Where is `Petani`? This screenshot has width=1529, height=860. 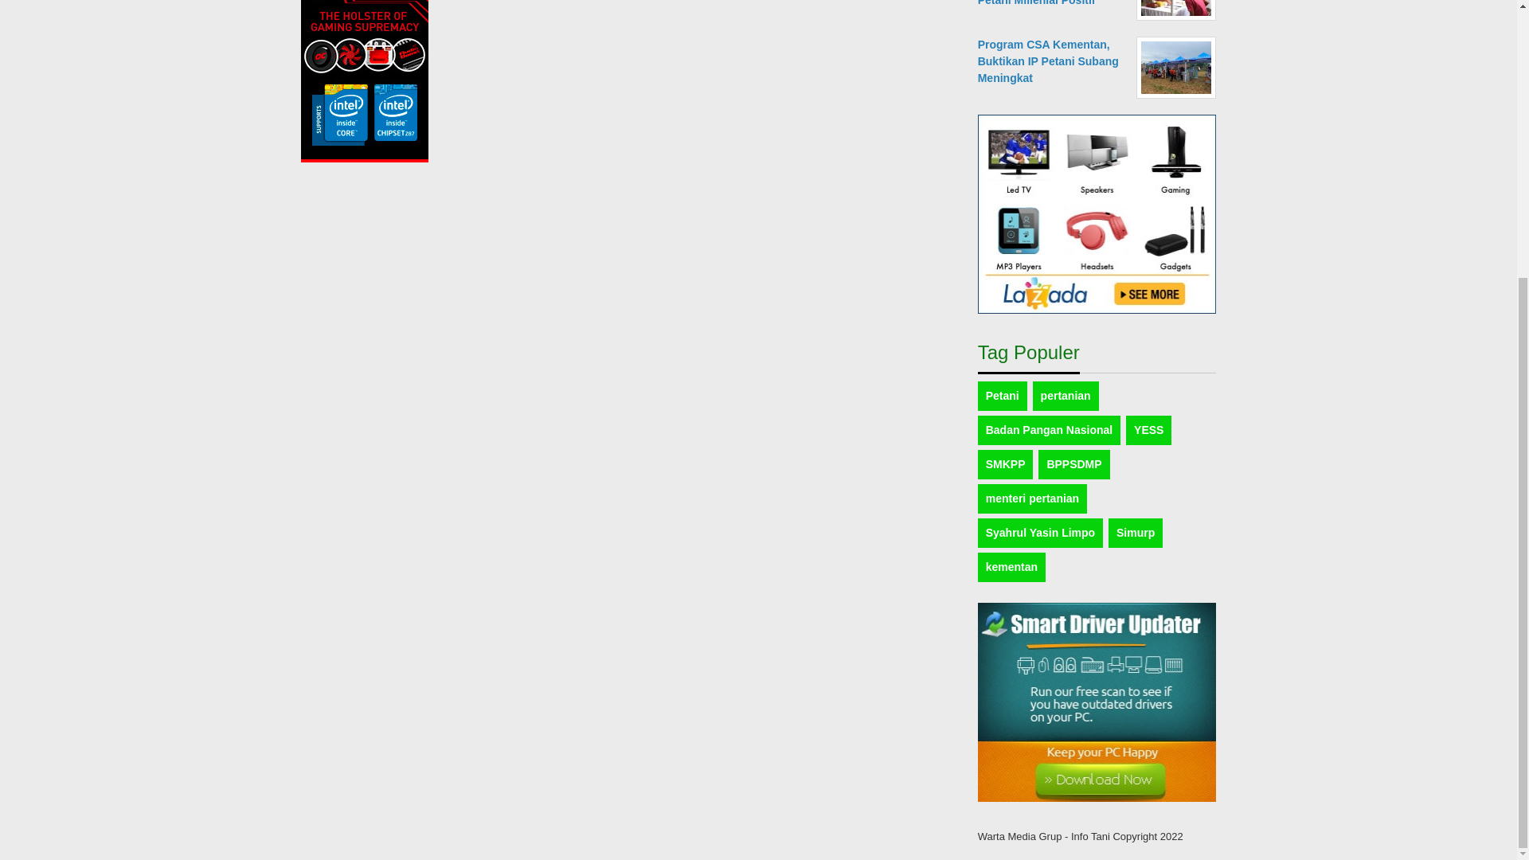 Petani is located at coordinates (1003, 397).